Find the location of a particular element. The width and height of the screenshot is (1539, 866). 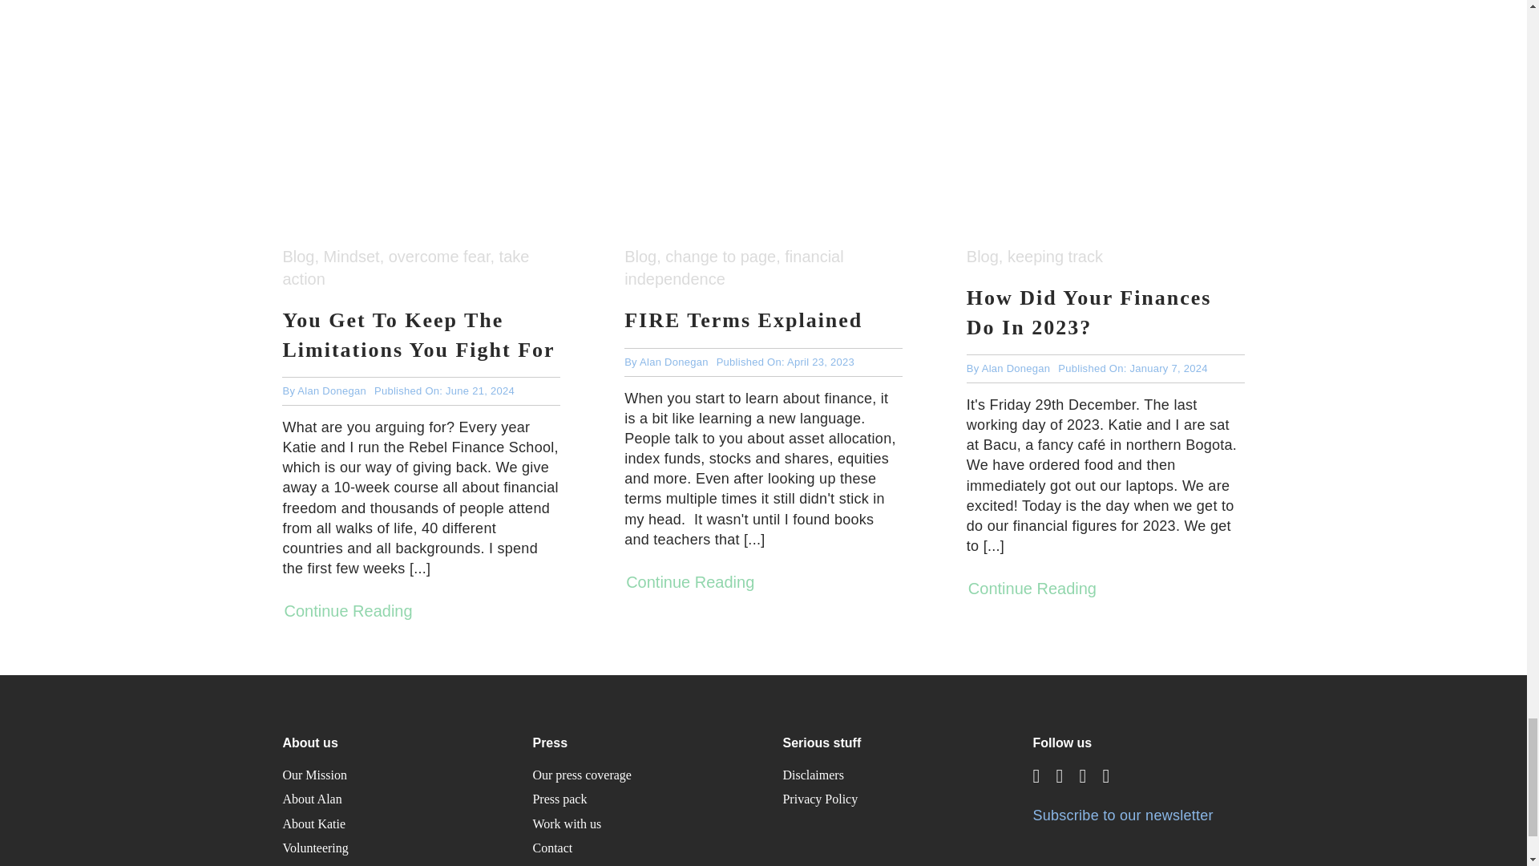

Posts by Alan Donegan is located at coordinates (673, 362).